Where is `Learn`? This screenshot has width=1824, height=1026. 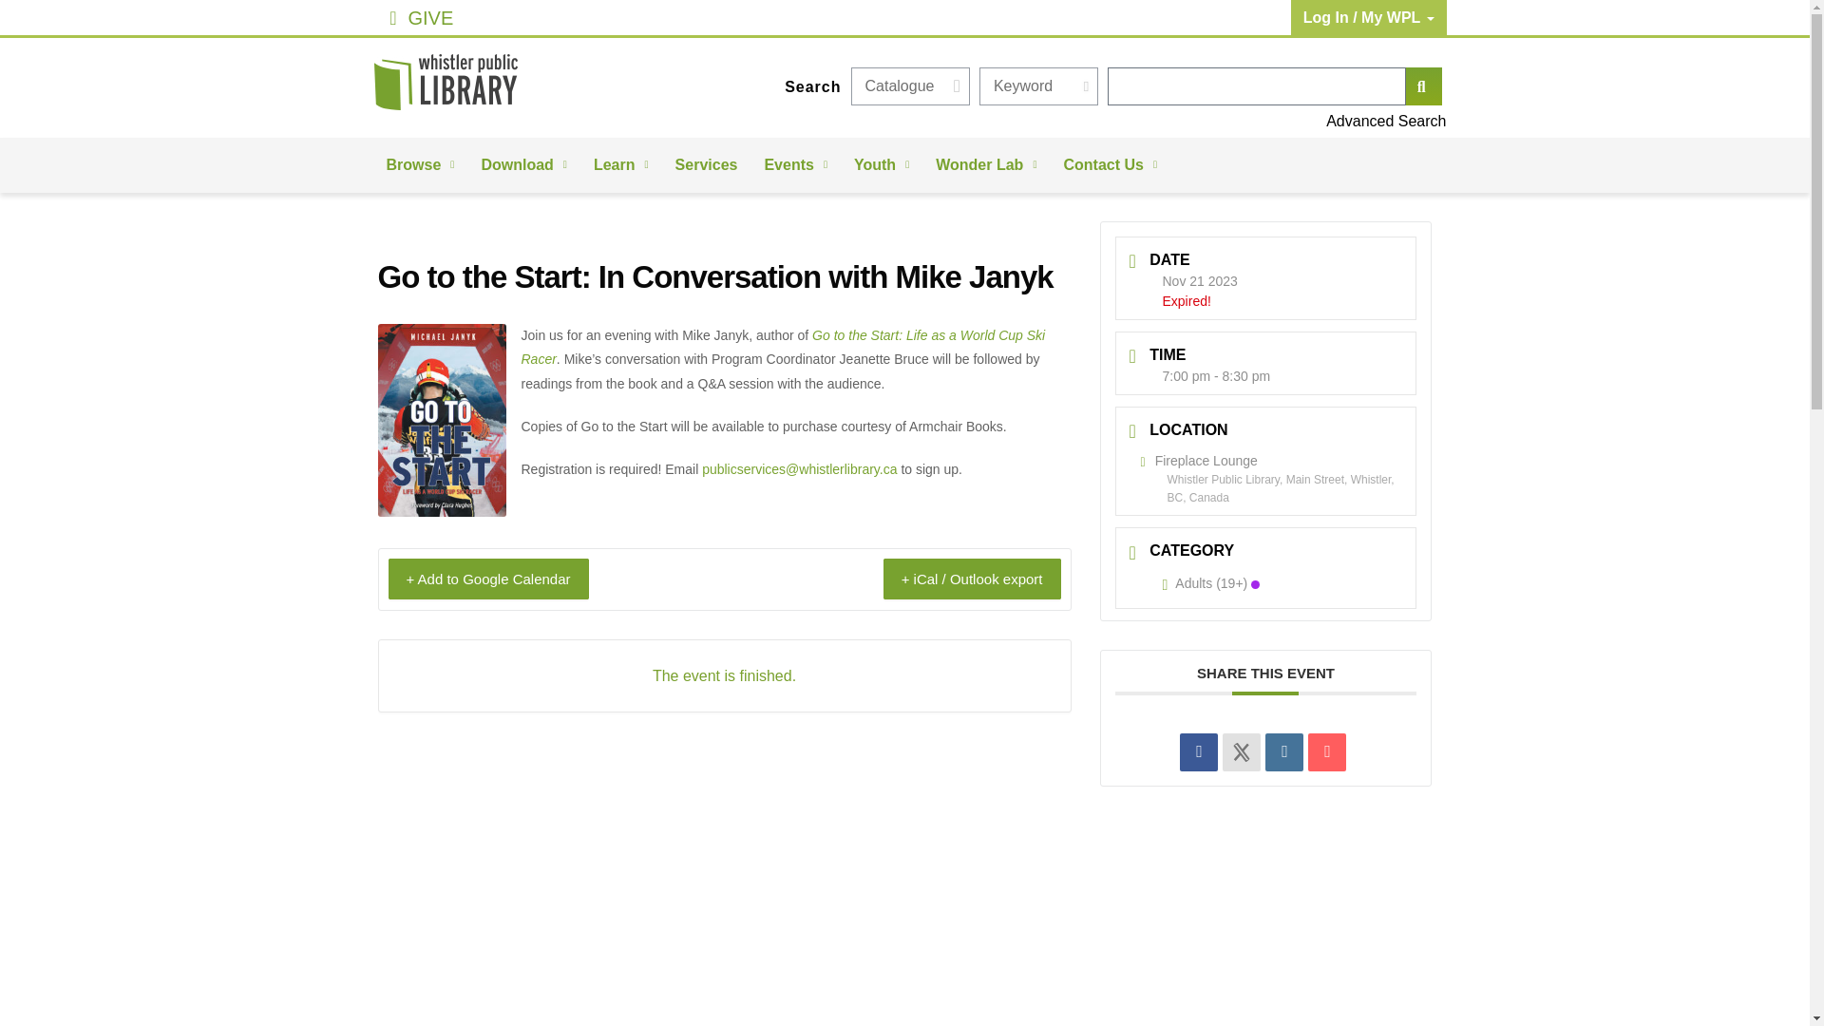
Learn is located at coordinates (620, 165).